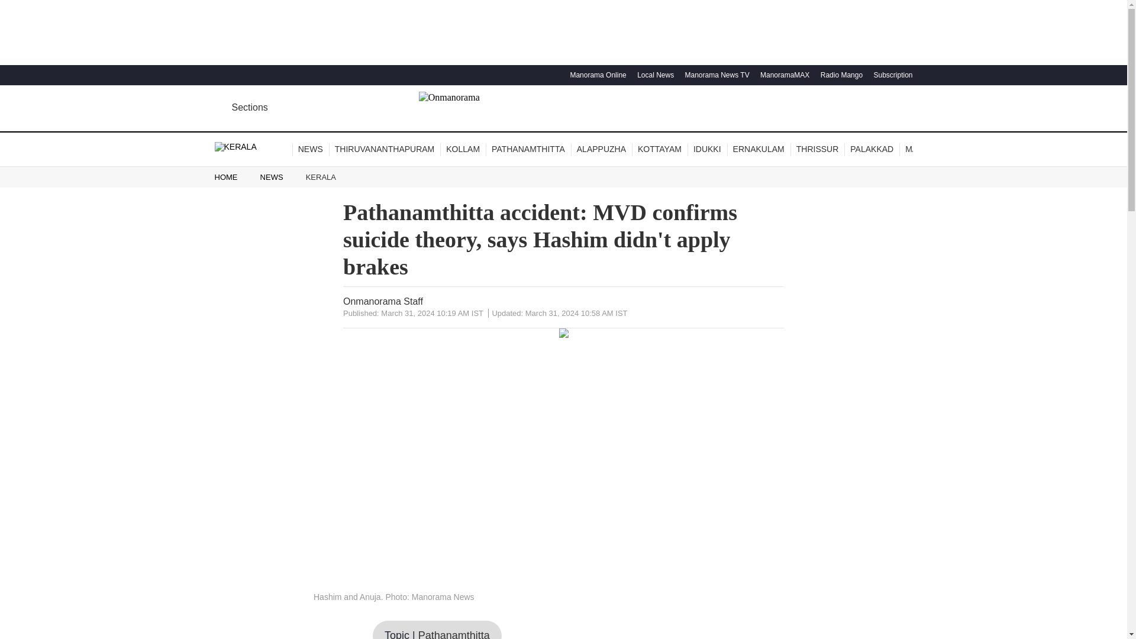  I want to click on Radio Mango, so click(840, 75).